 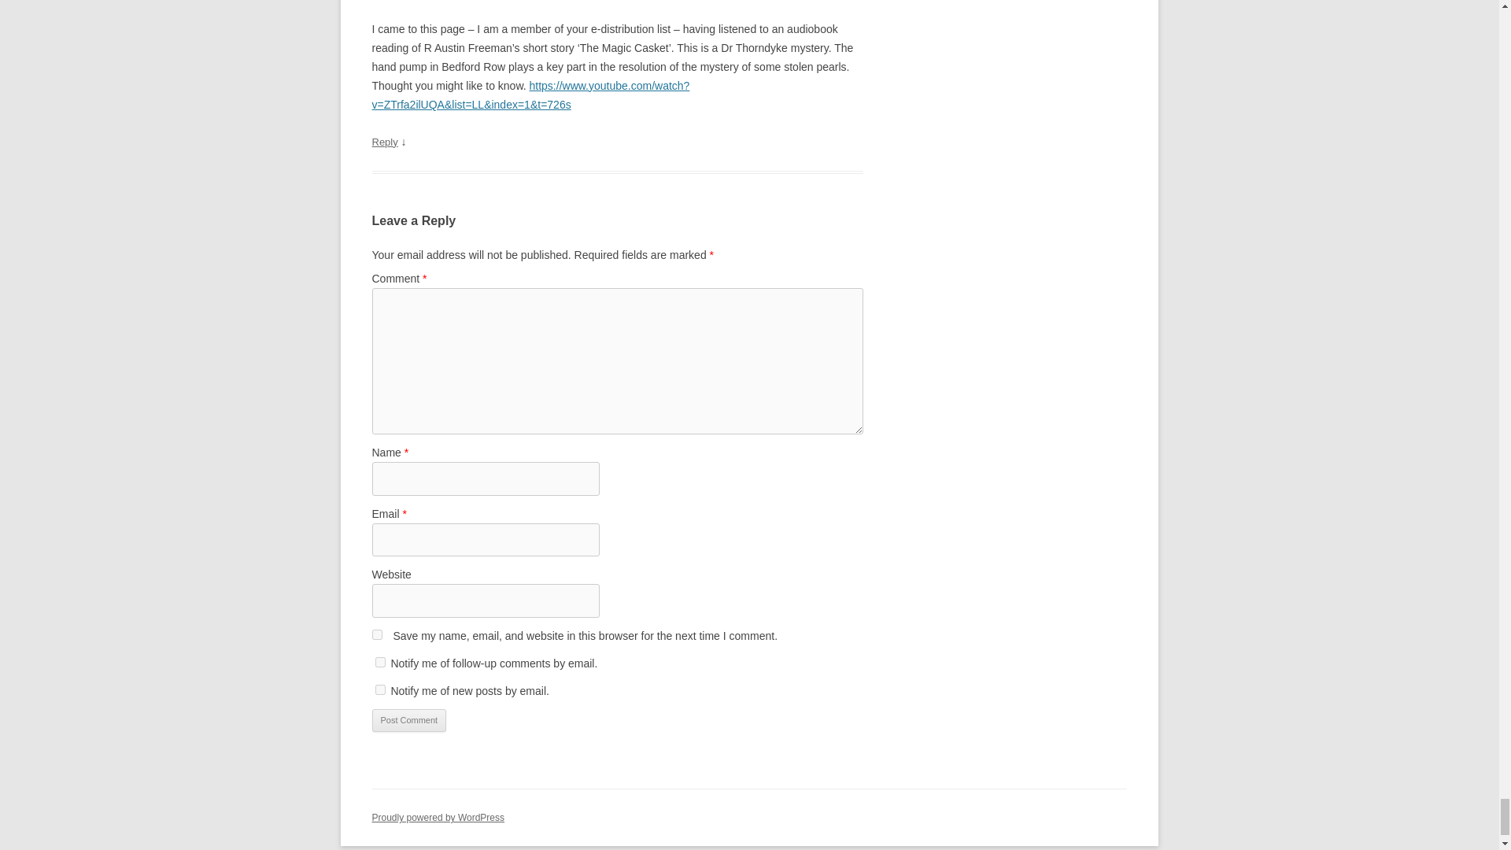 What do you see at coordinates (438, 818) in the screenshot?
I see `Semantic Personal Publishing Platform` at bounding box center [438, 818].